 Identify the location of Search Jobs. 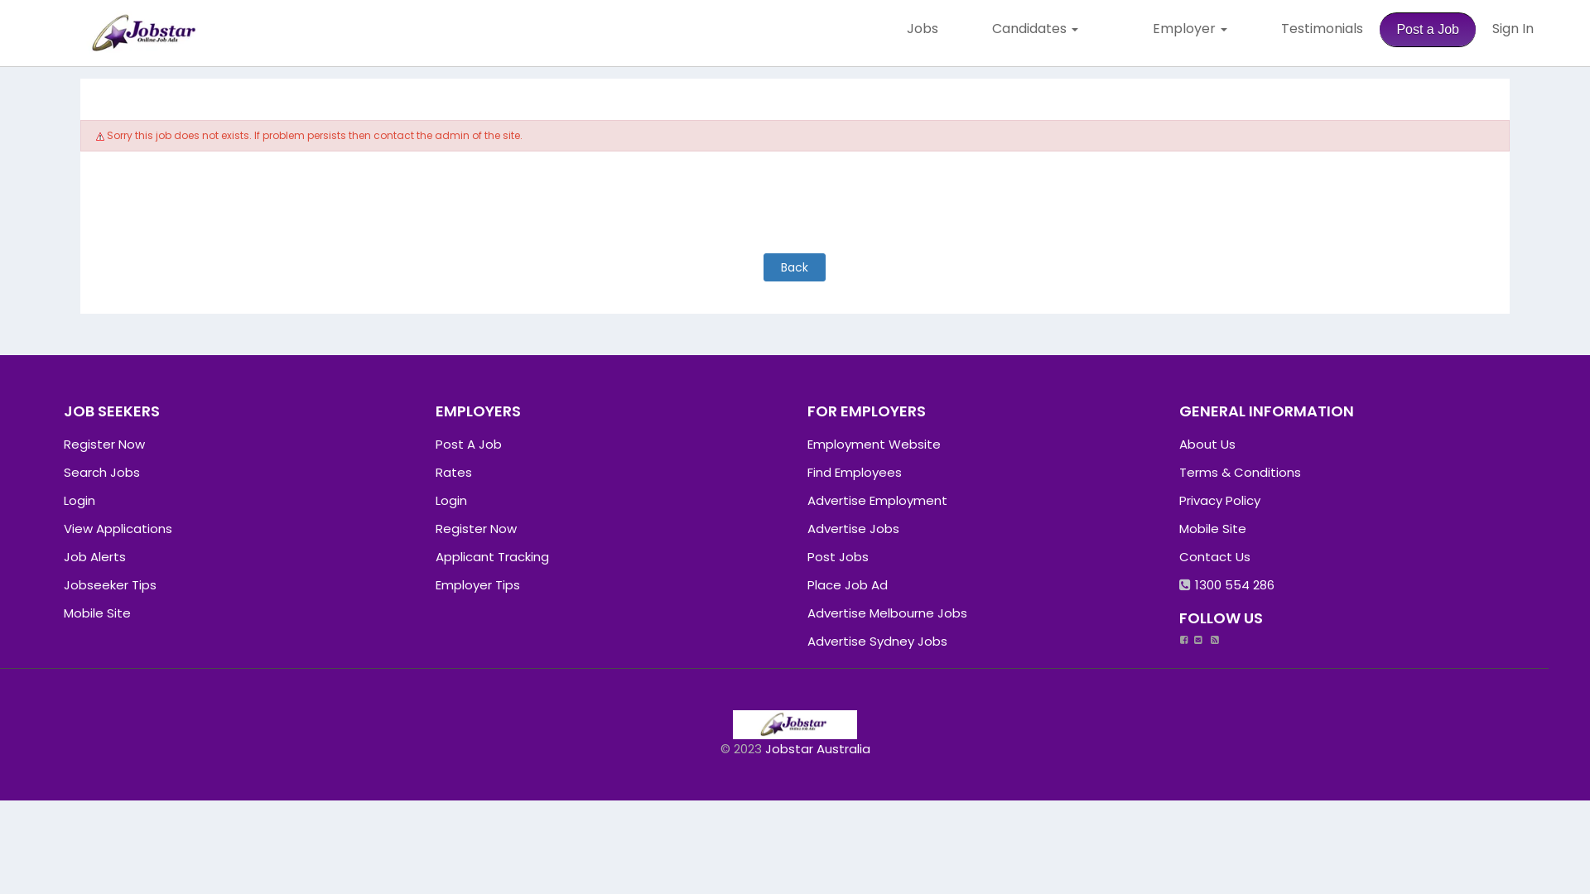
(102, 472).